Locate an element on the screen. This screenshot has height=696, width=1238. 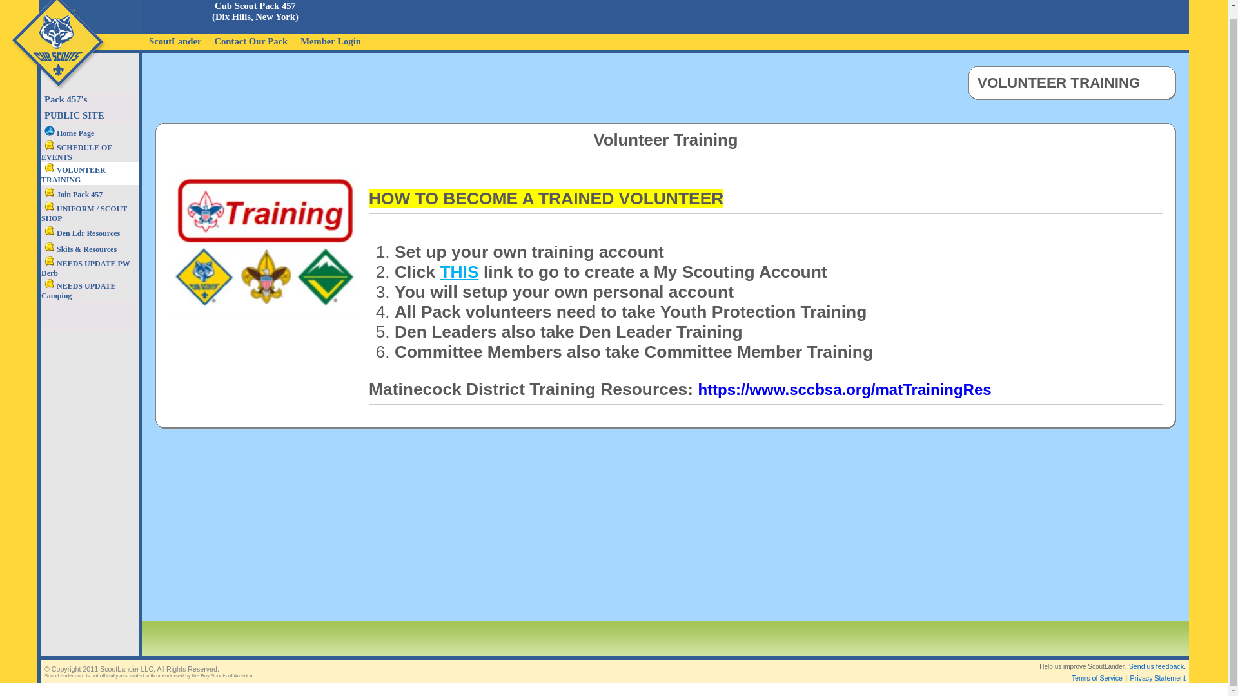
VOLUNTEER TRAINING is located at coordinates (1072, 82).